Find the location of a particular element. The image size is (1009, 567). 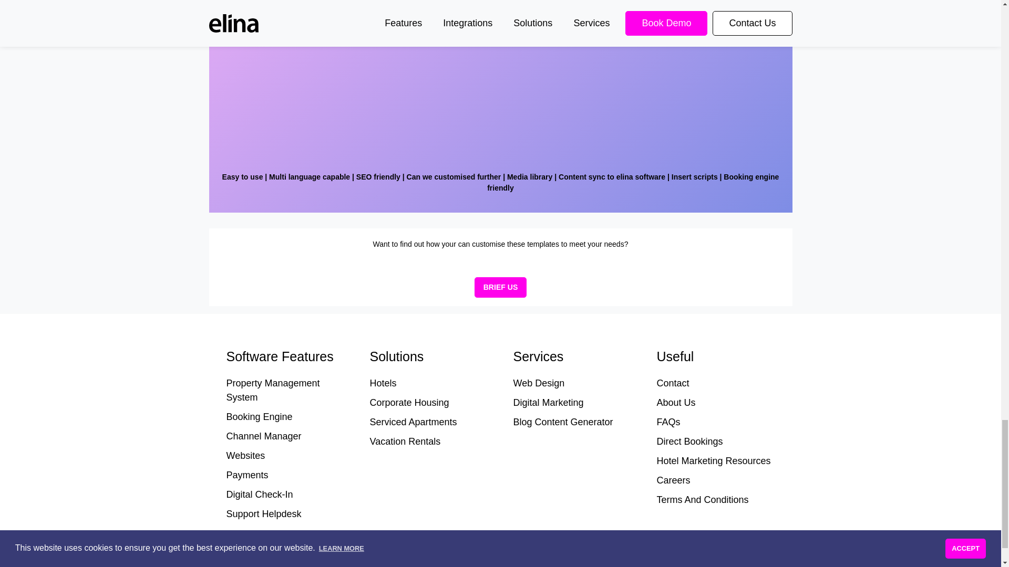

Software Features is located at coordinates (285, 356).